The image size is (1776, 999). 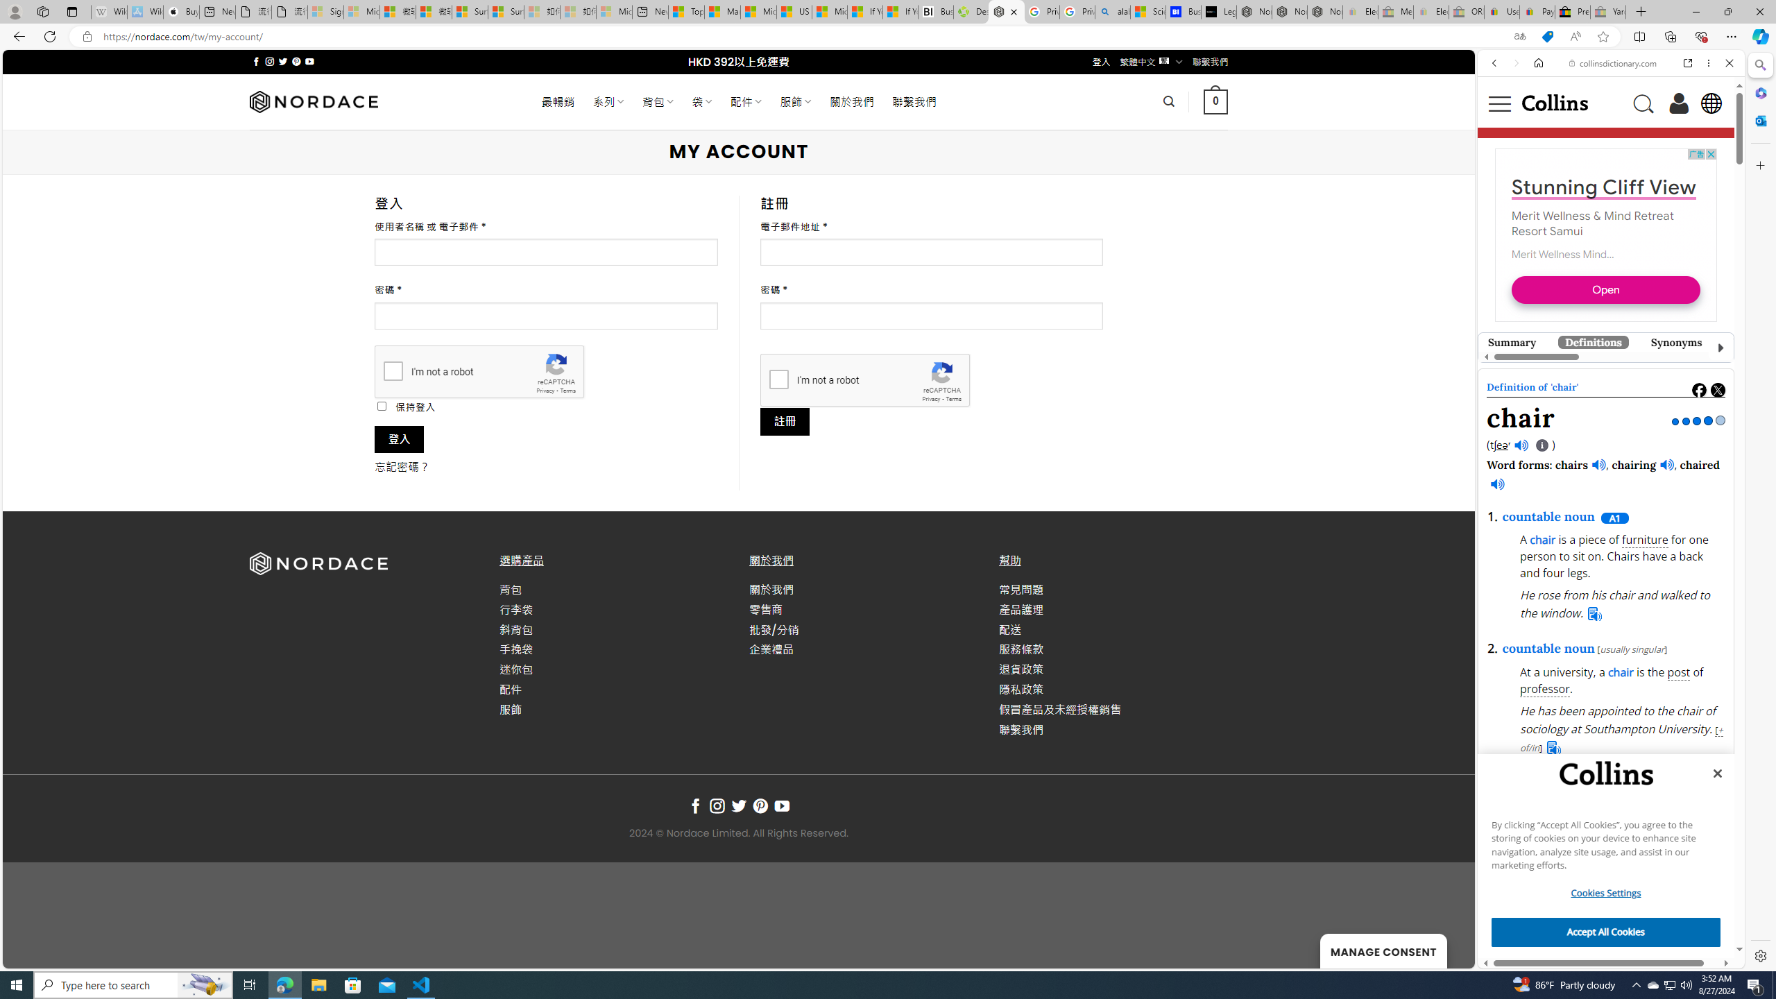 What do you see at coordinates (738, 806) in the screenshot?
I see `Follow on Twitter` at bounding box center [738, 806].